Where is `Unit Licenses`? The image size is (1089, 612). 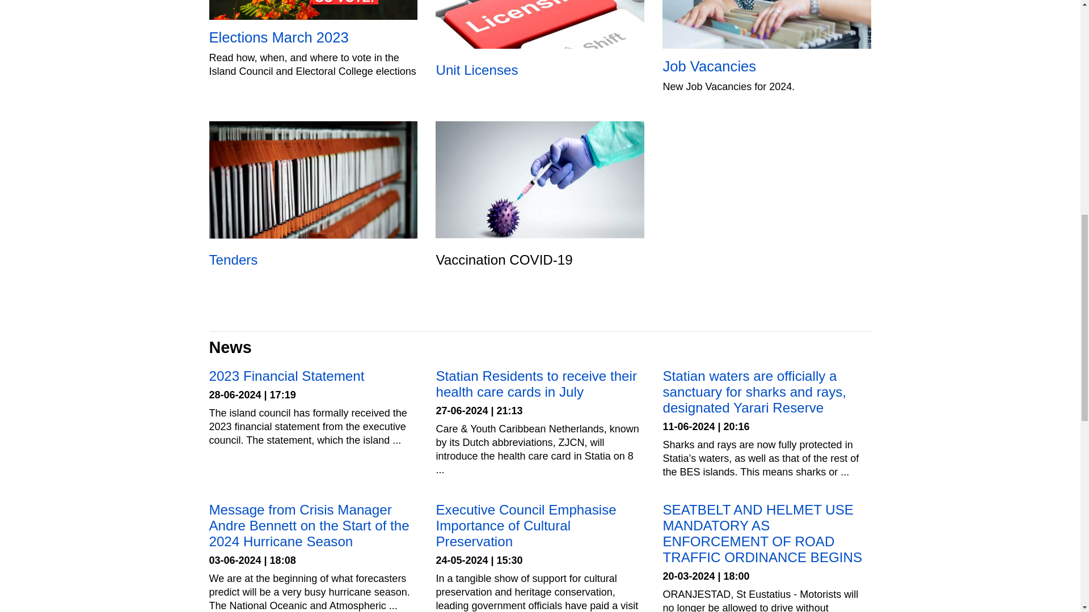
Unit Licenses is located at coordinates (540, 44).